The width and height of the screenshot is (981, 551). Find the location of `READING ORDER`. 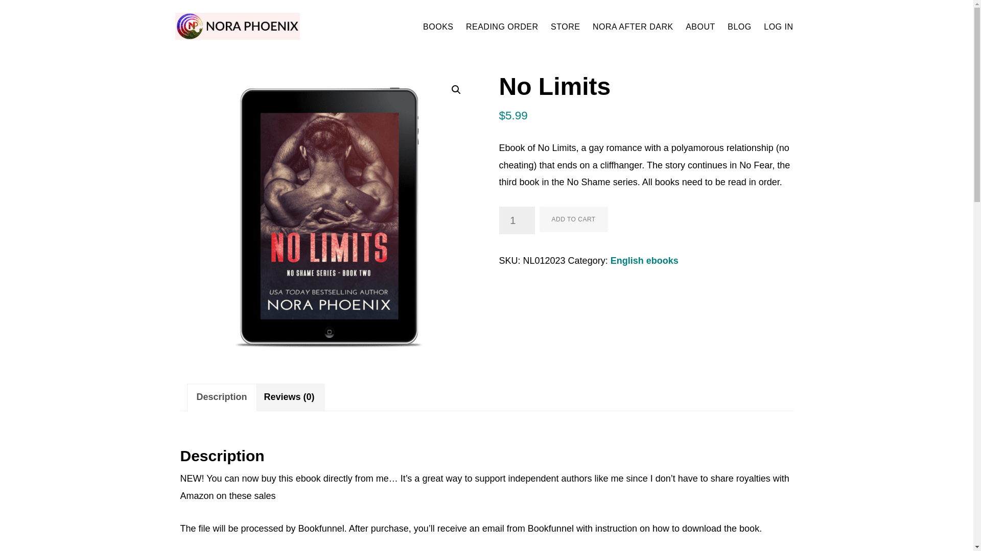

READING ORDER is located at coordinates (502, 27).